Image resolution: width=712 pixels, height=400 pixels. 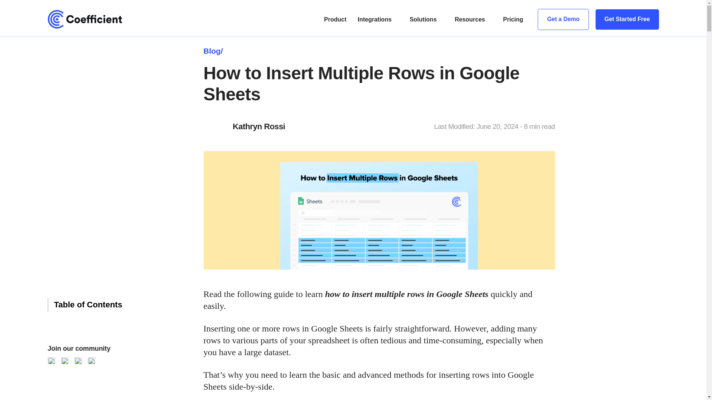 What do you see at coordinates (335, 19) in the screenshot?
I see `Product` at bounding box center [335, 19].